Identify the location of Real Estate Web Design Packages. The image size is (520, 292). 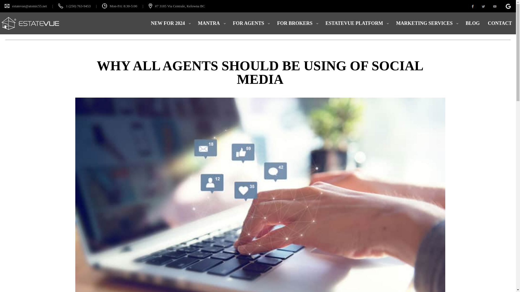
(251, 24).